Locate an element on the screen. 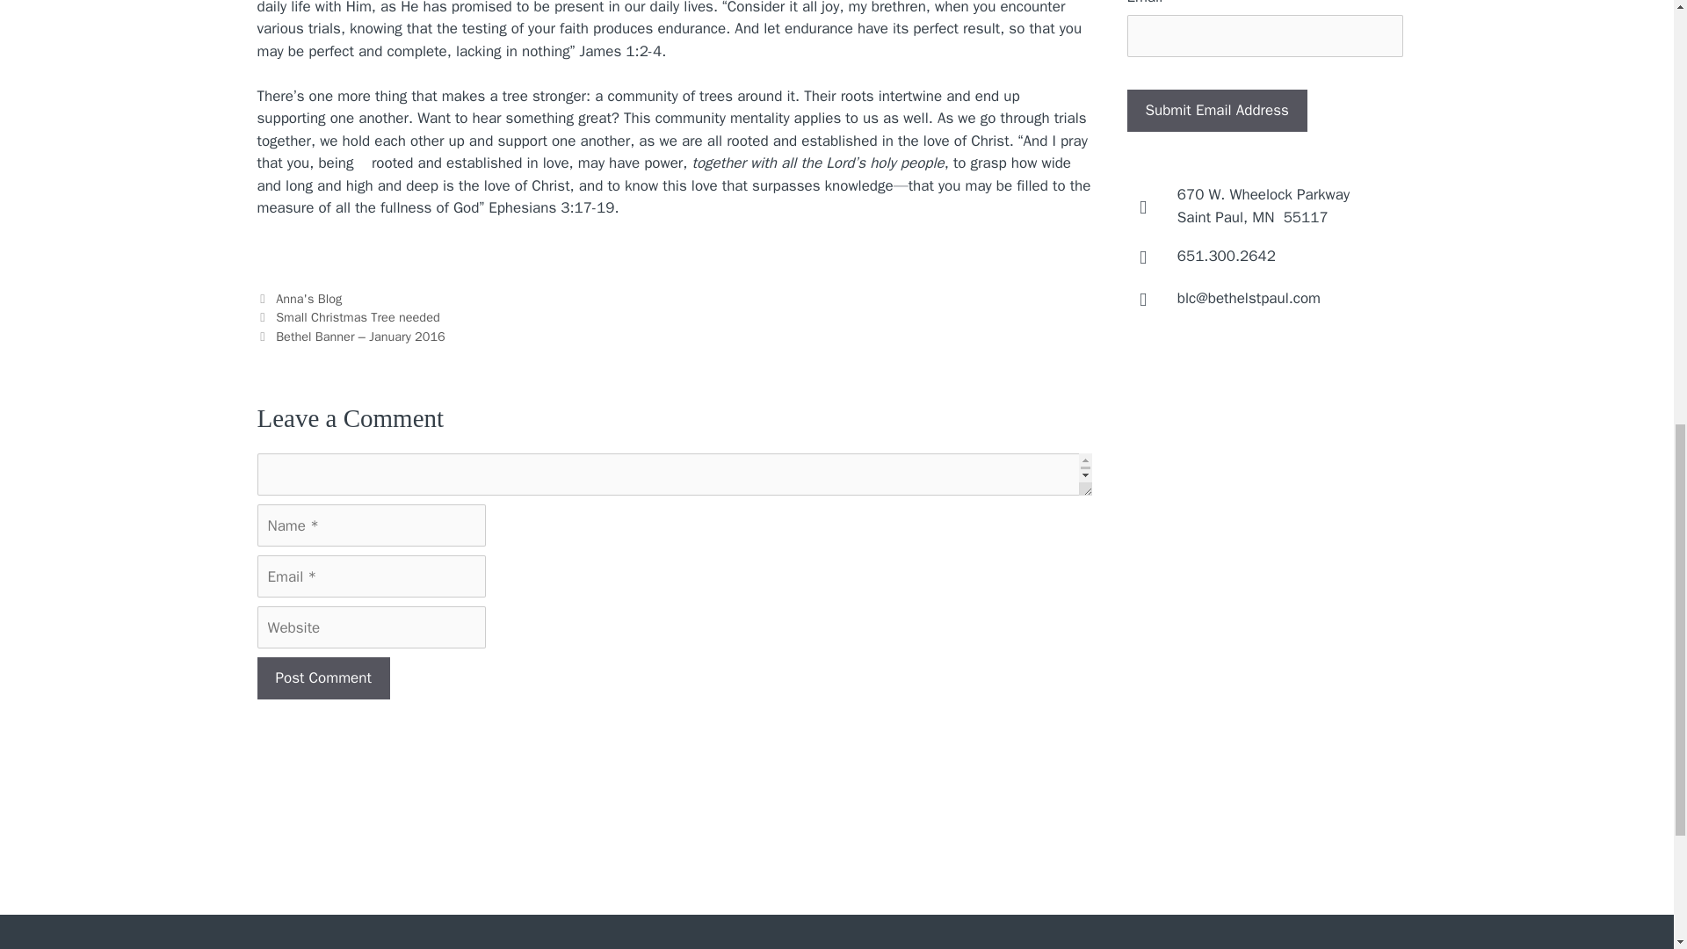 The height and width of the screenshot is (949, 1687). Submit Email Address is located at coordinates (358, 317).